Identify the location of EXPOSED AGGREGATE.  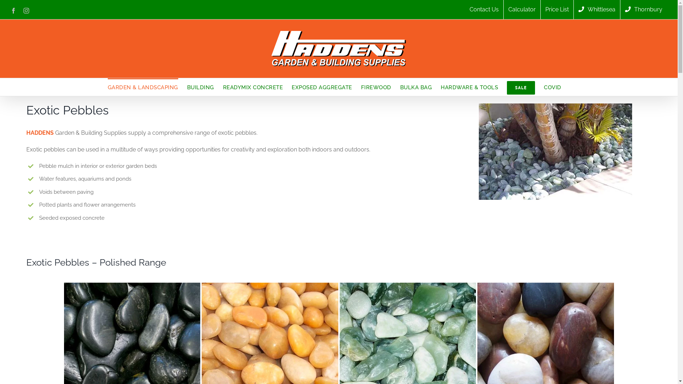
(322, 87).